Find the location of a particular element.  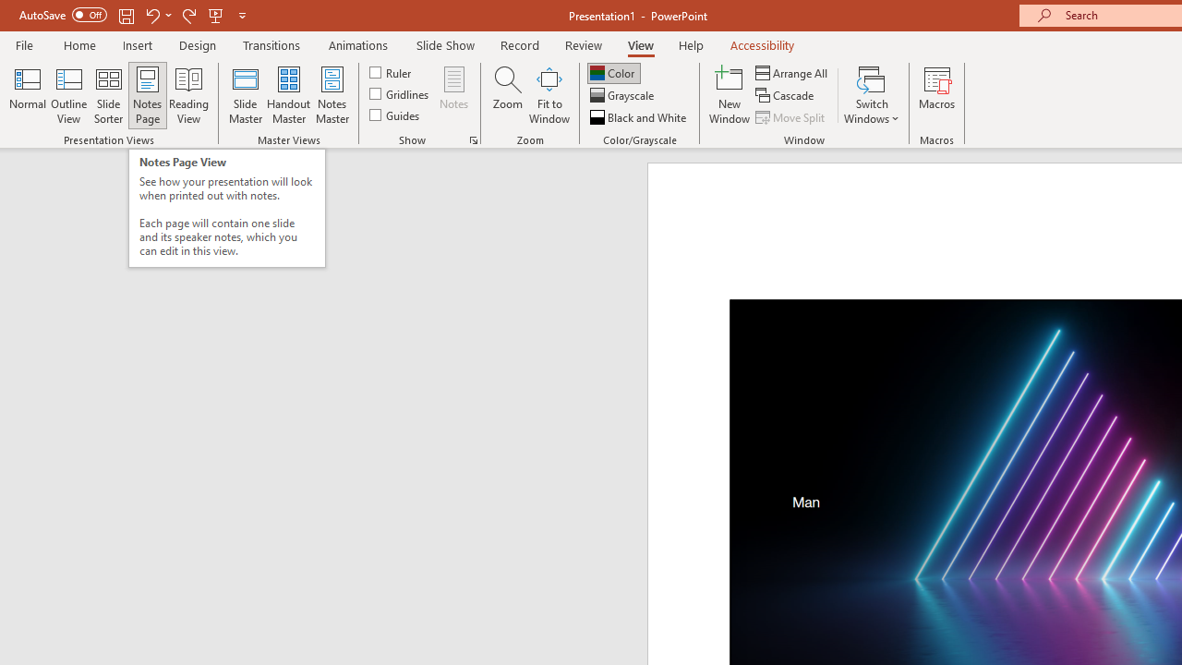

Grid Settings... is located at coordinates (473, 140).